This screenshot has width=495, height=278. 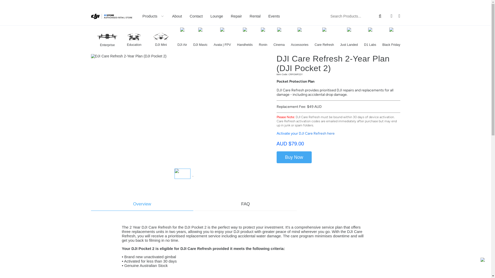 What do you see at coordinates (255, 16) in the screenshot?
I see `Rental` at bounding box center [255, 16].